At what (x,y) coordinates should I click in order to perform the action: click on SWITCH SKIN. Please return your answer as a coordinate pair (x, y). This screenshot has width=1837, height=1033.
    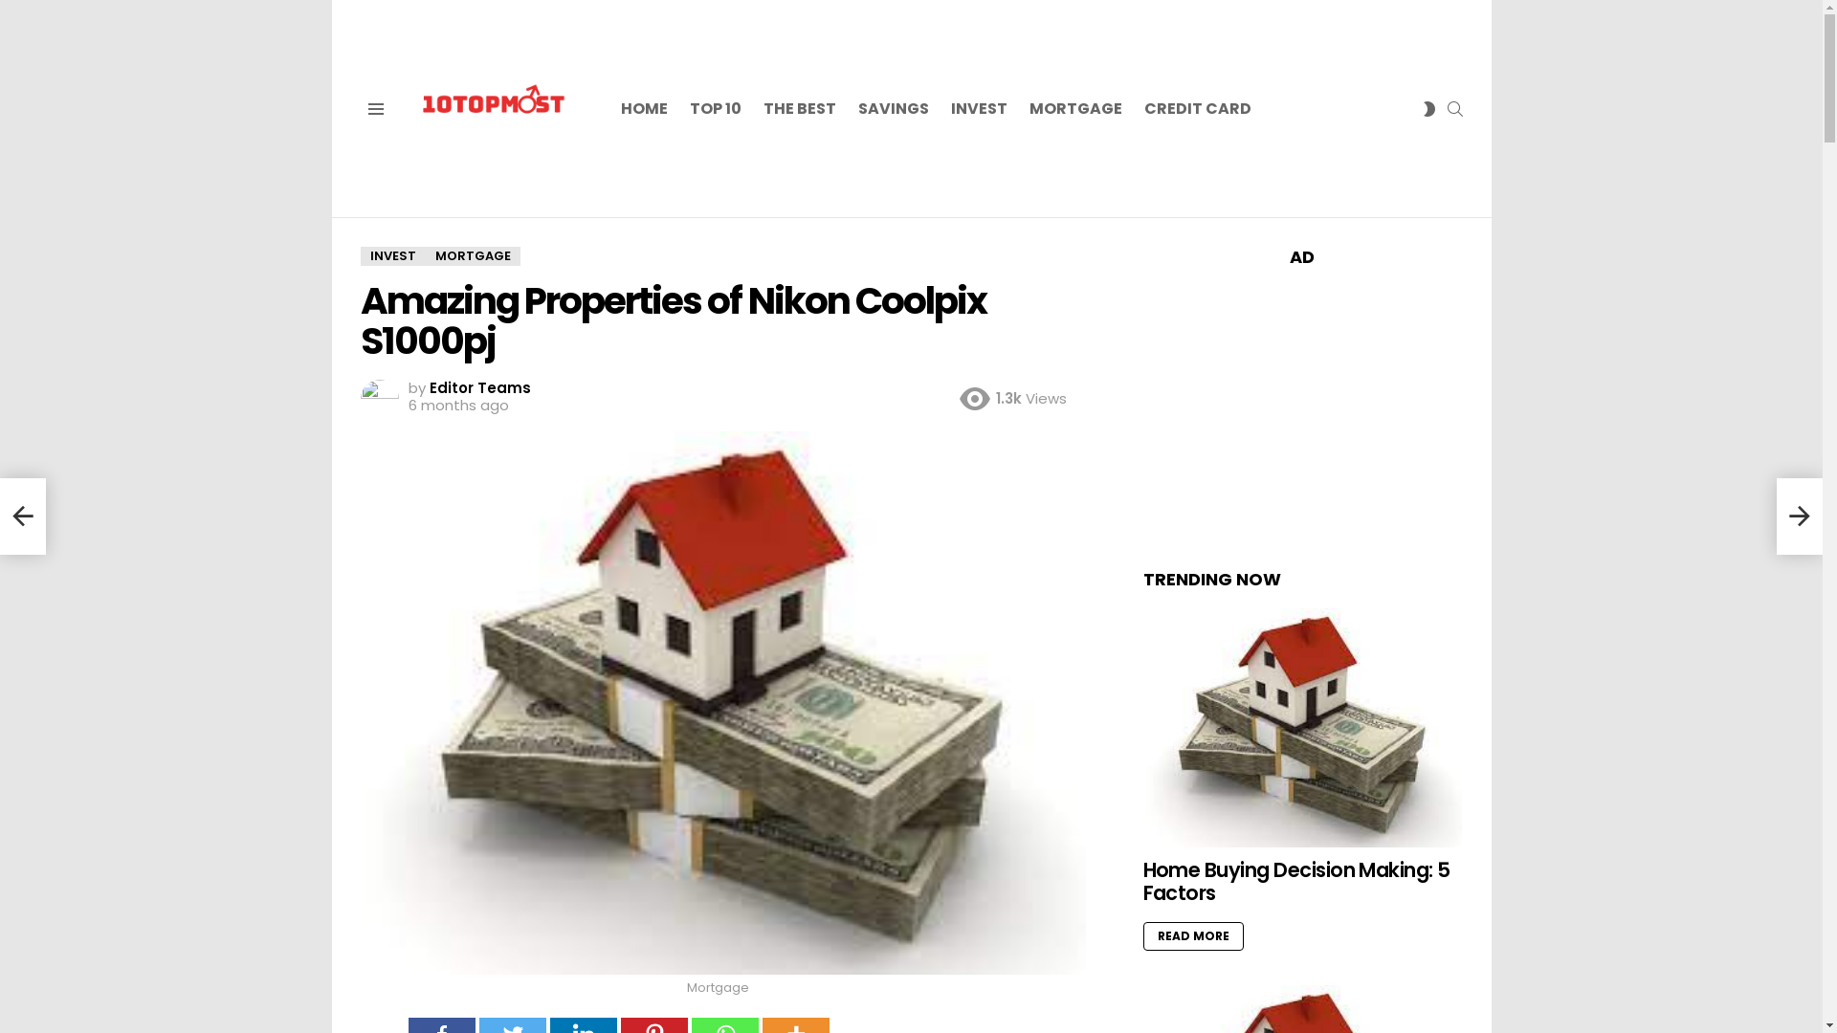
    Looking at the image, I should click on (1429, 109).